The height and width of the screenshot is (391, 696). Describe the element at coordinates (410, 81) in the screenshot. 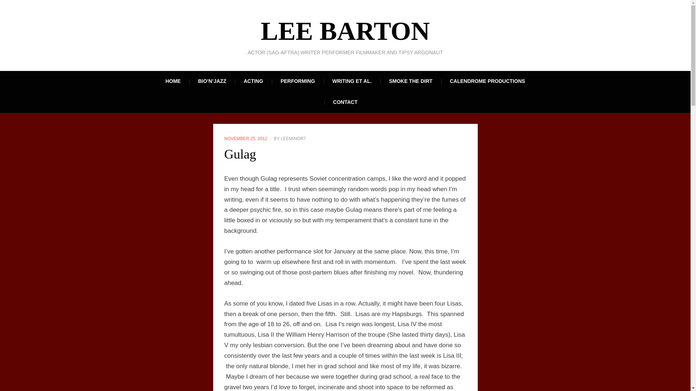

I see `SMOKE THE DIRT` at that location.